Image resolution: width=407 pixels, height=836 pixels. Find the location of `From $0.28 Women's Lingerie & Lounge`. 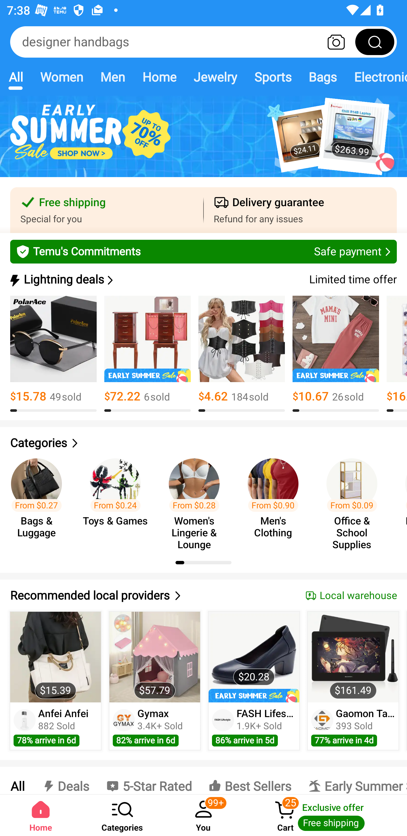

From $0.28 Women's Lingerie & Lounge is located at coordinates (197, 499).